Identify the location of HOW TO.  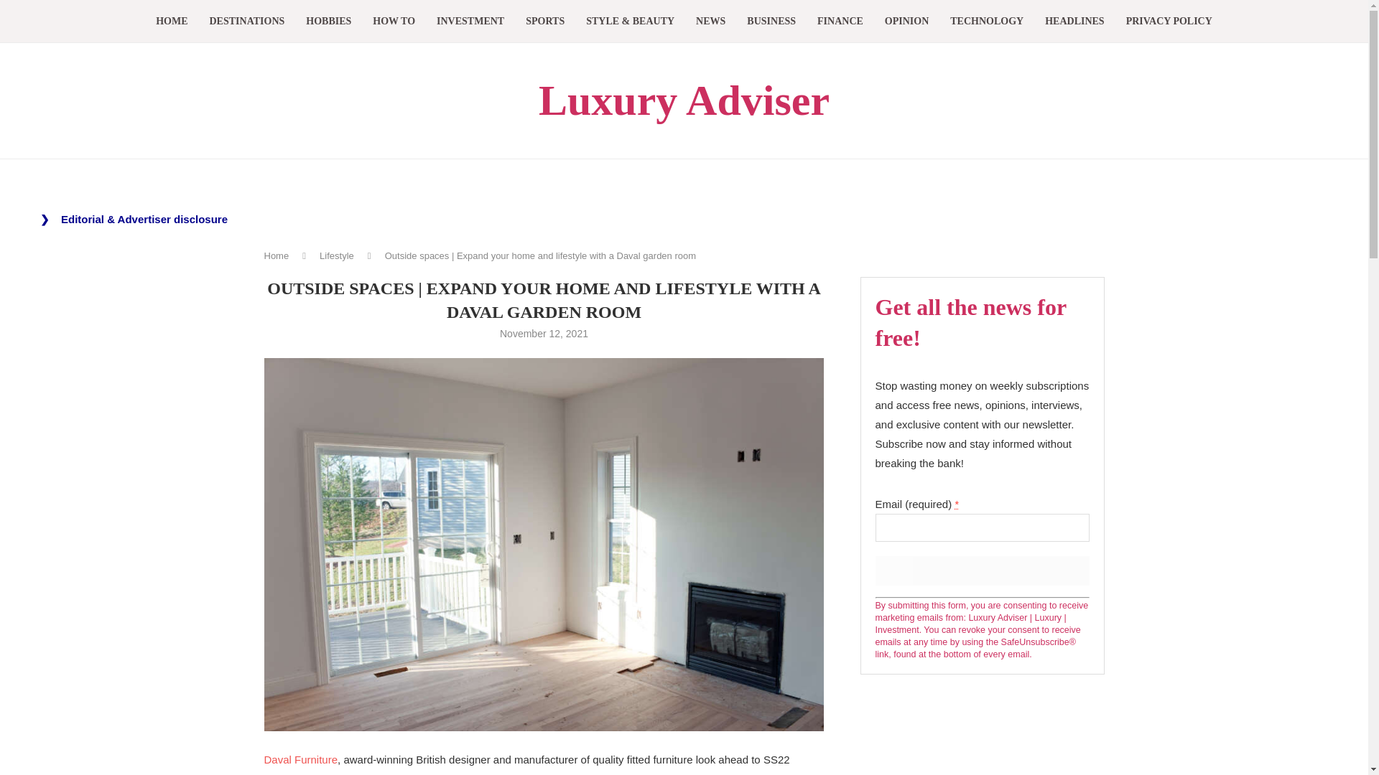
(394, 22).